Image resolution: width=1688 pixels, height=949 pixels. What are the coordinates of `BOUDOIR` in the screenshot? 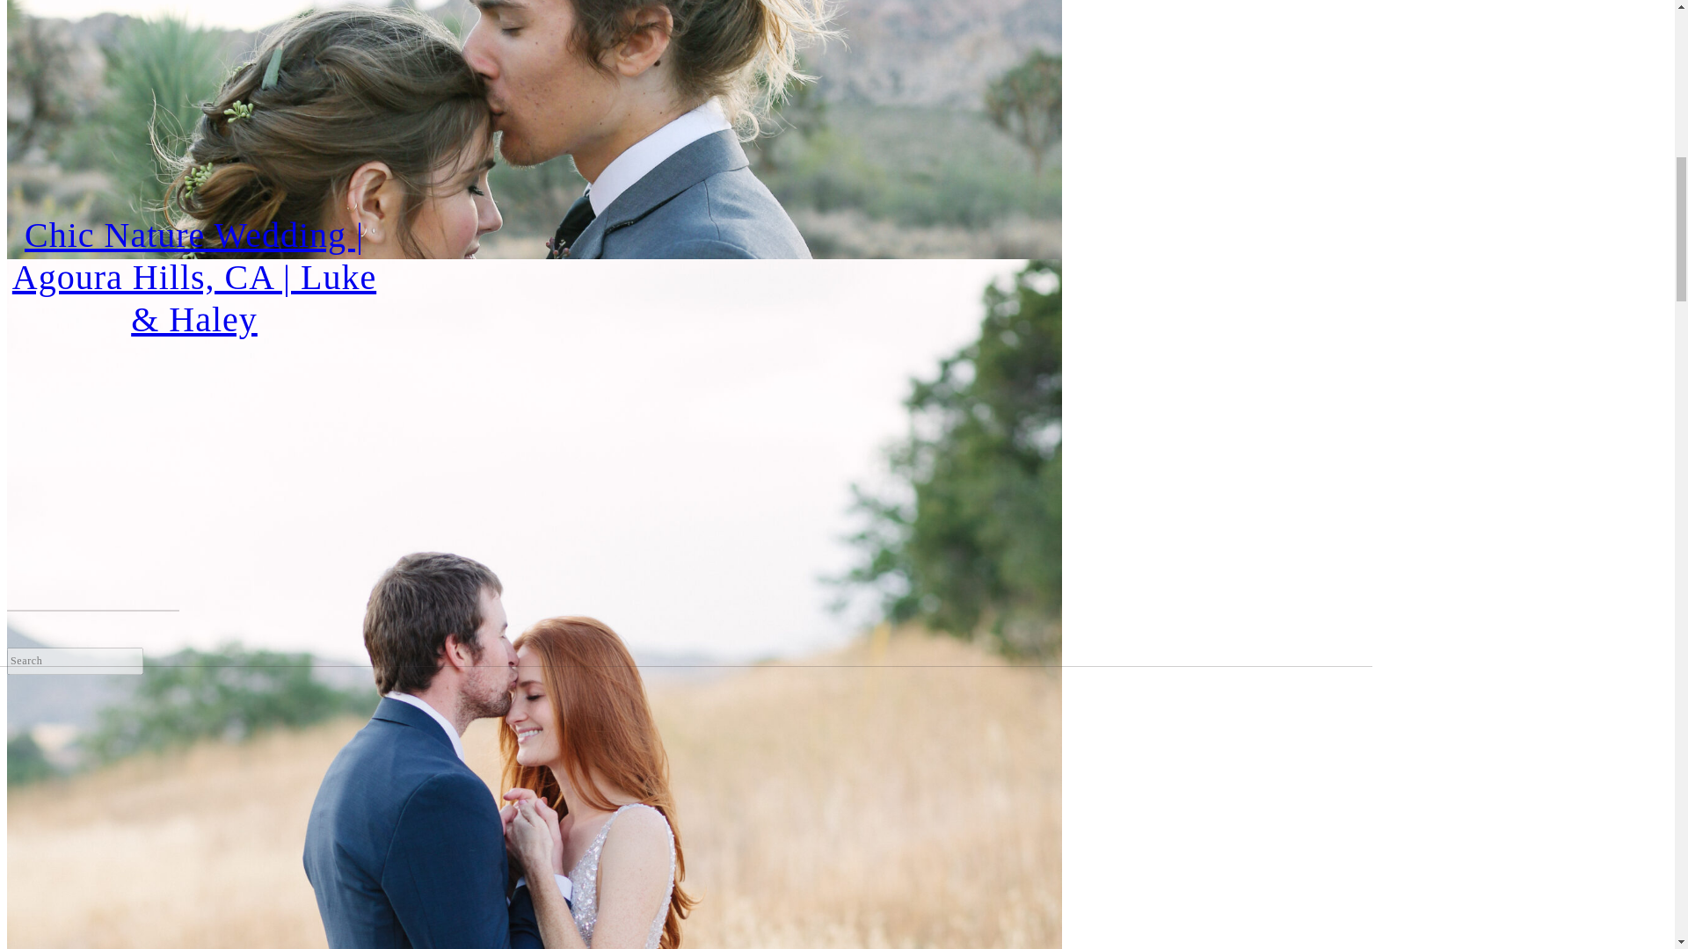 It's located at (534, 557).